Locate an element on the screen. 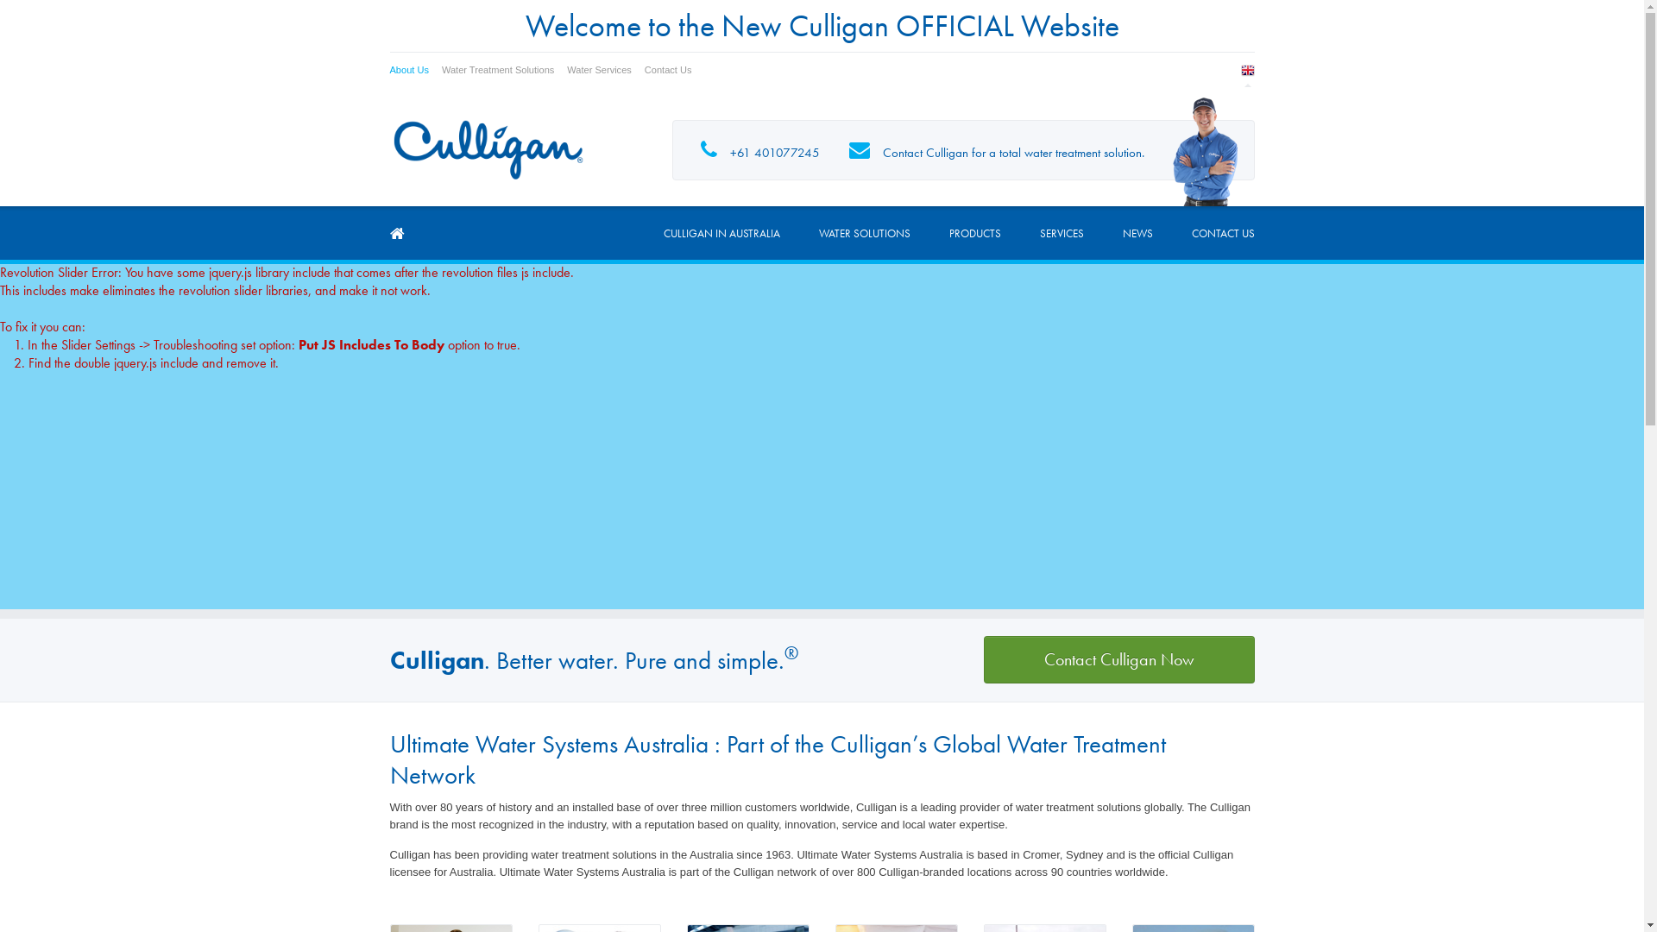 This screenshot has width=1657, height=932. Water Services is located at coordinates (606, 70).